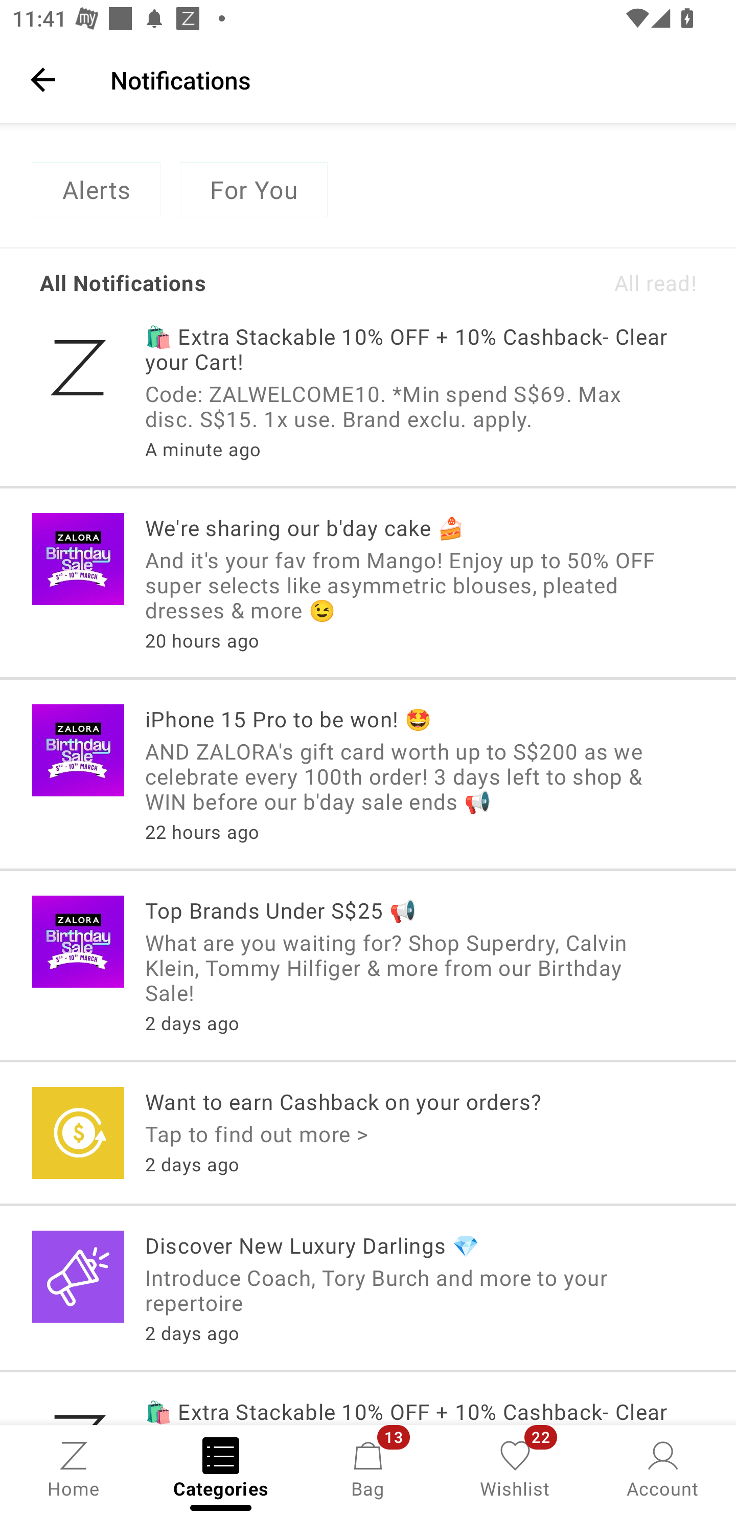 Image resolution: width=736 pixels, height=1514 pixels. What do you see at coordinates (515, 1468) in the screenshot?
I see `Wishlist, 22 new notifications Wishlist` at bounding box center [515, 1468].